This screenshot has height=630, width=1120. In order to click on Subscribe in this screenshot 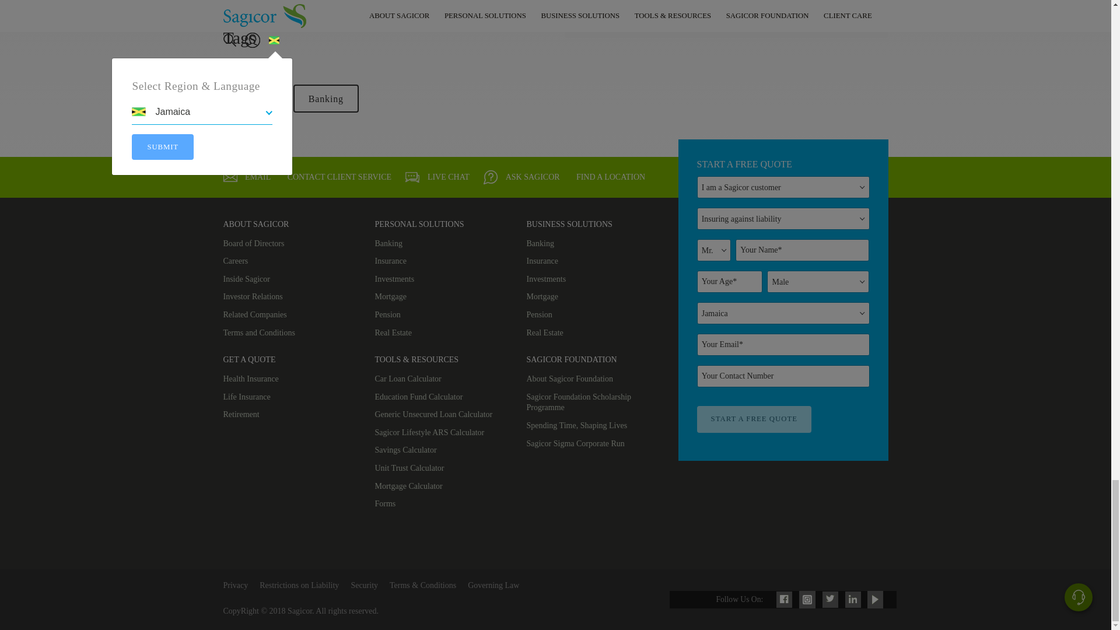, I will do `click(843, 20)`.